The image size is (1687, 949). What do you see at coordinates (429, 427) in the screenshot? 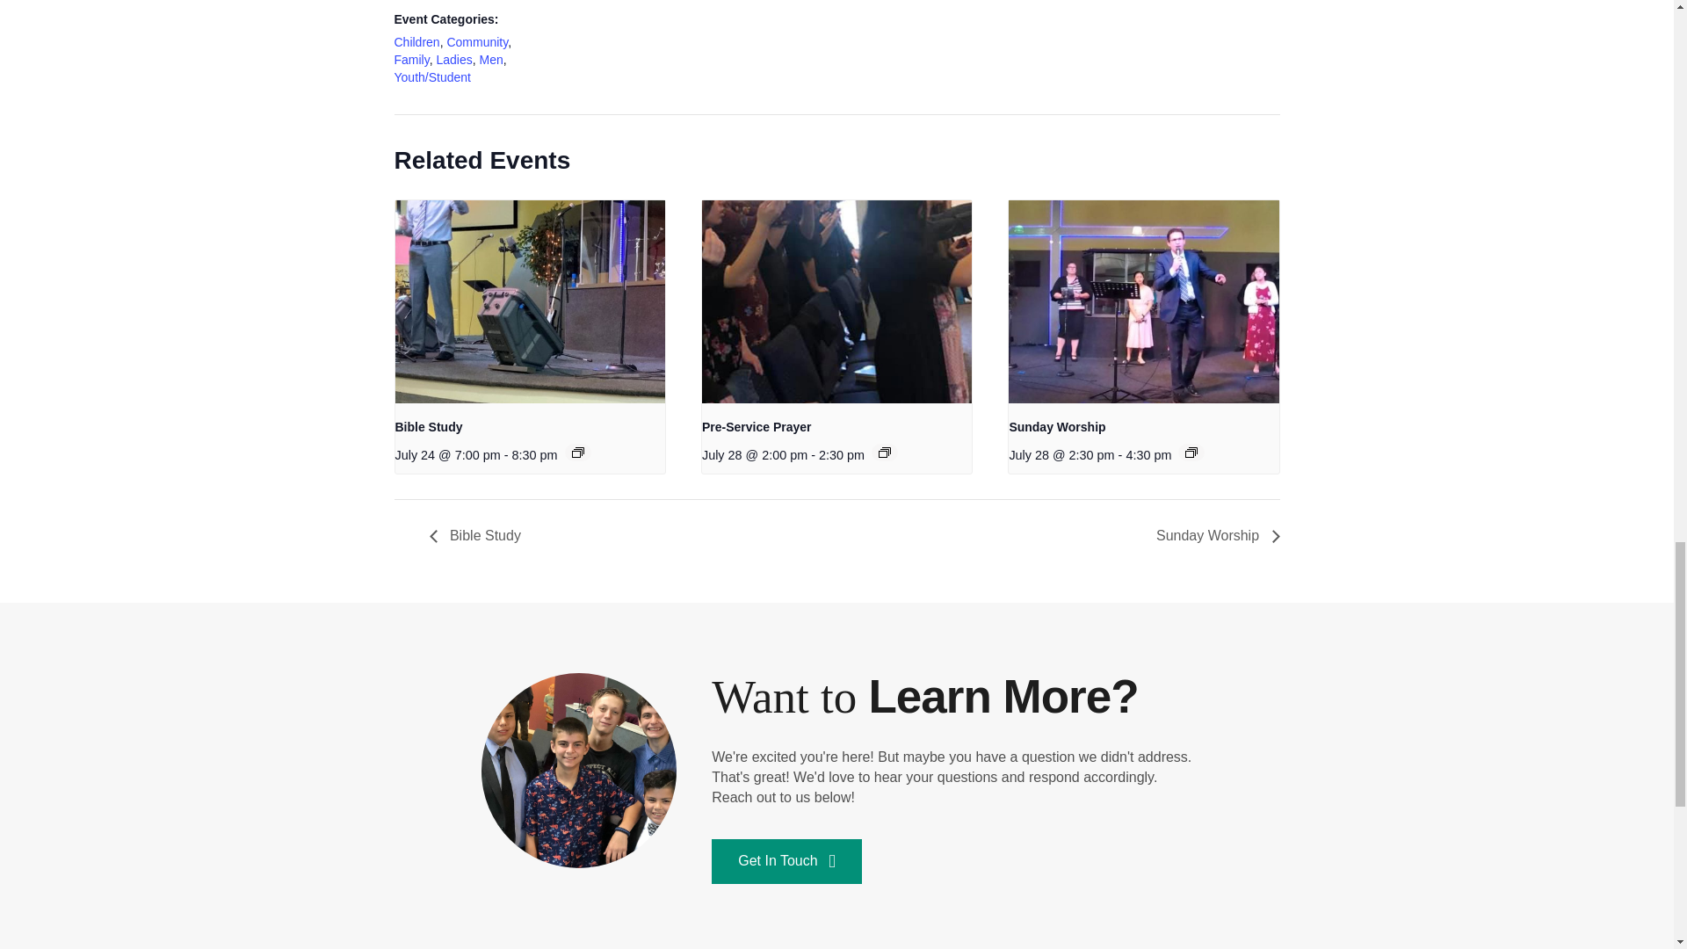
I see `Bible Study` at bounding box center [429, 427].